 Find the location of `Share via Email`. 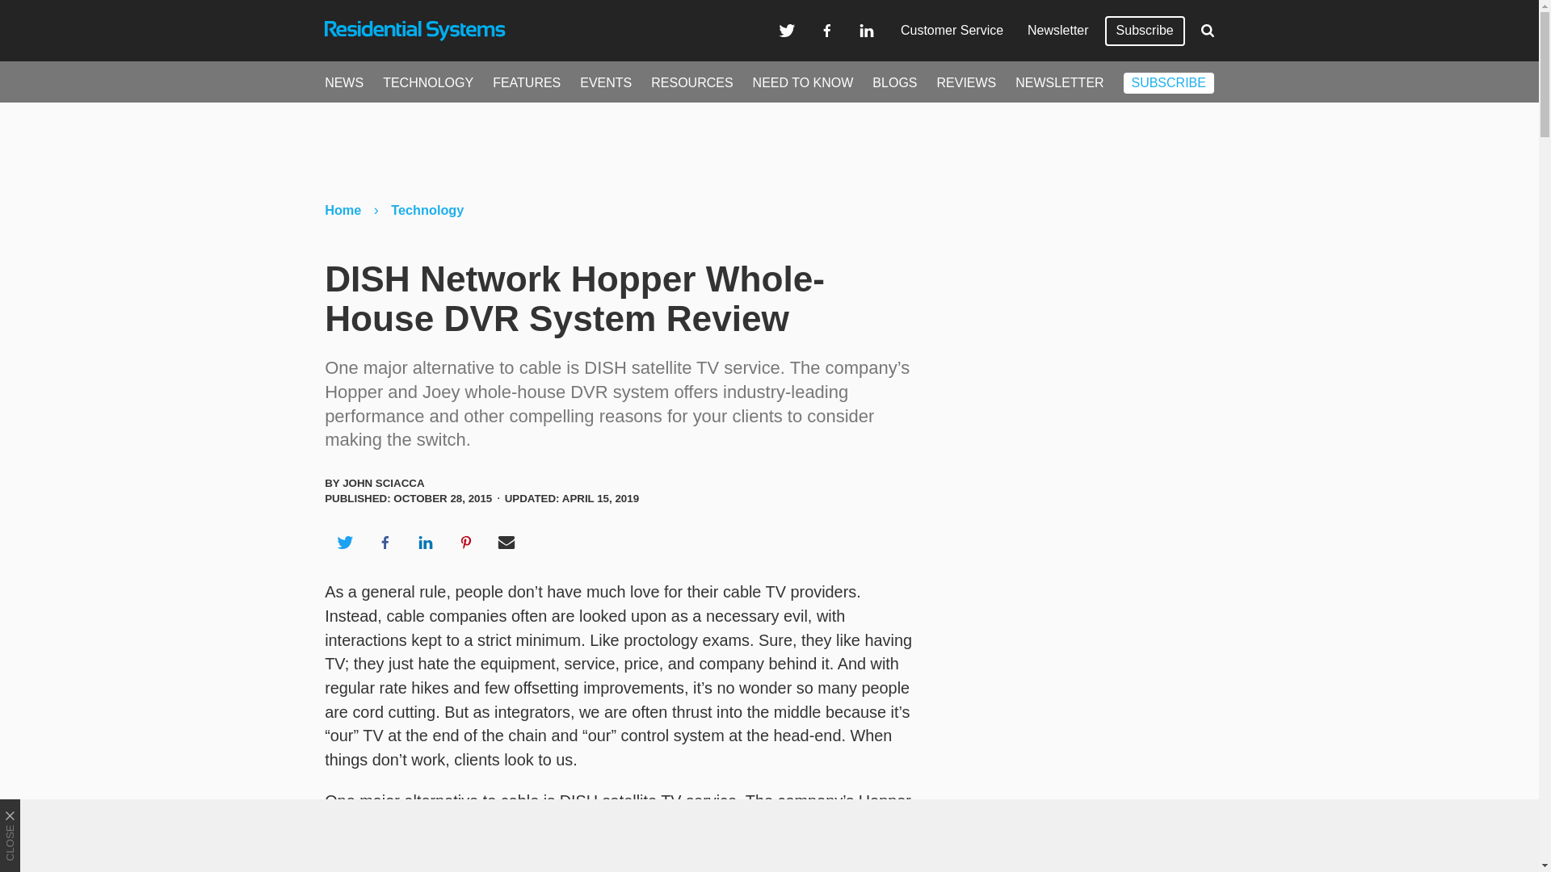

Share via Email is located at coordinates (506, 542).